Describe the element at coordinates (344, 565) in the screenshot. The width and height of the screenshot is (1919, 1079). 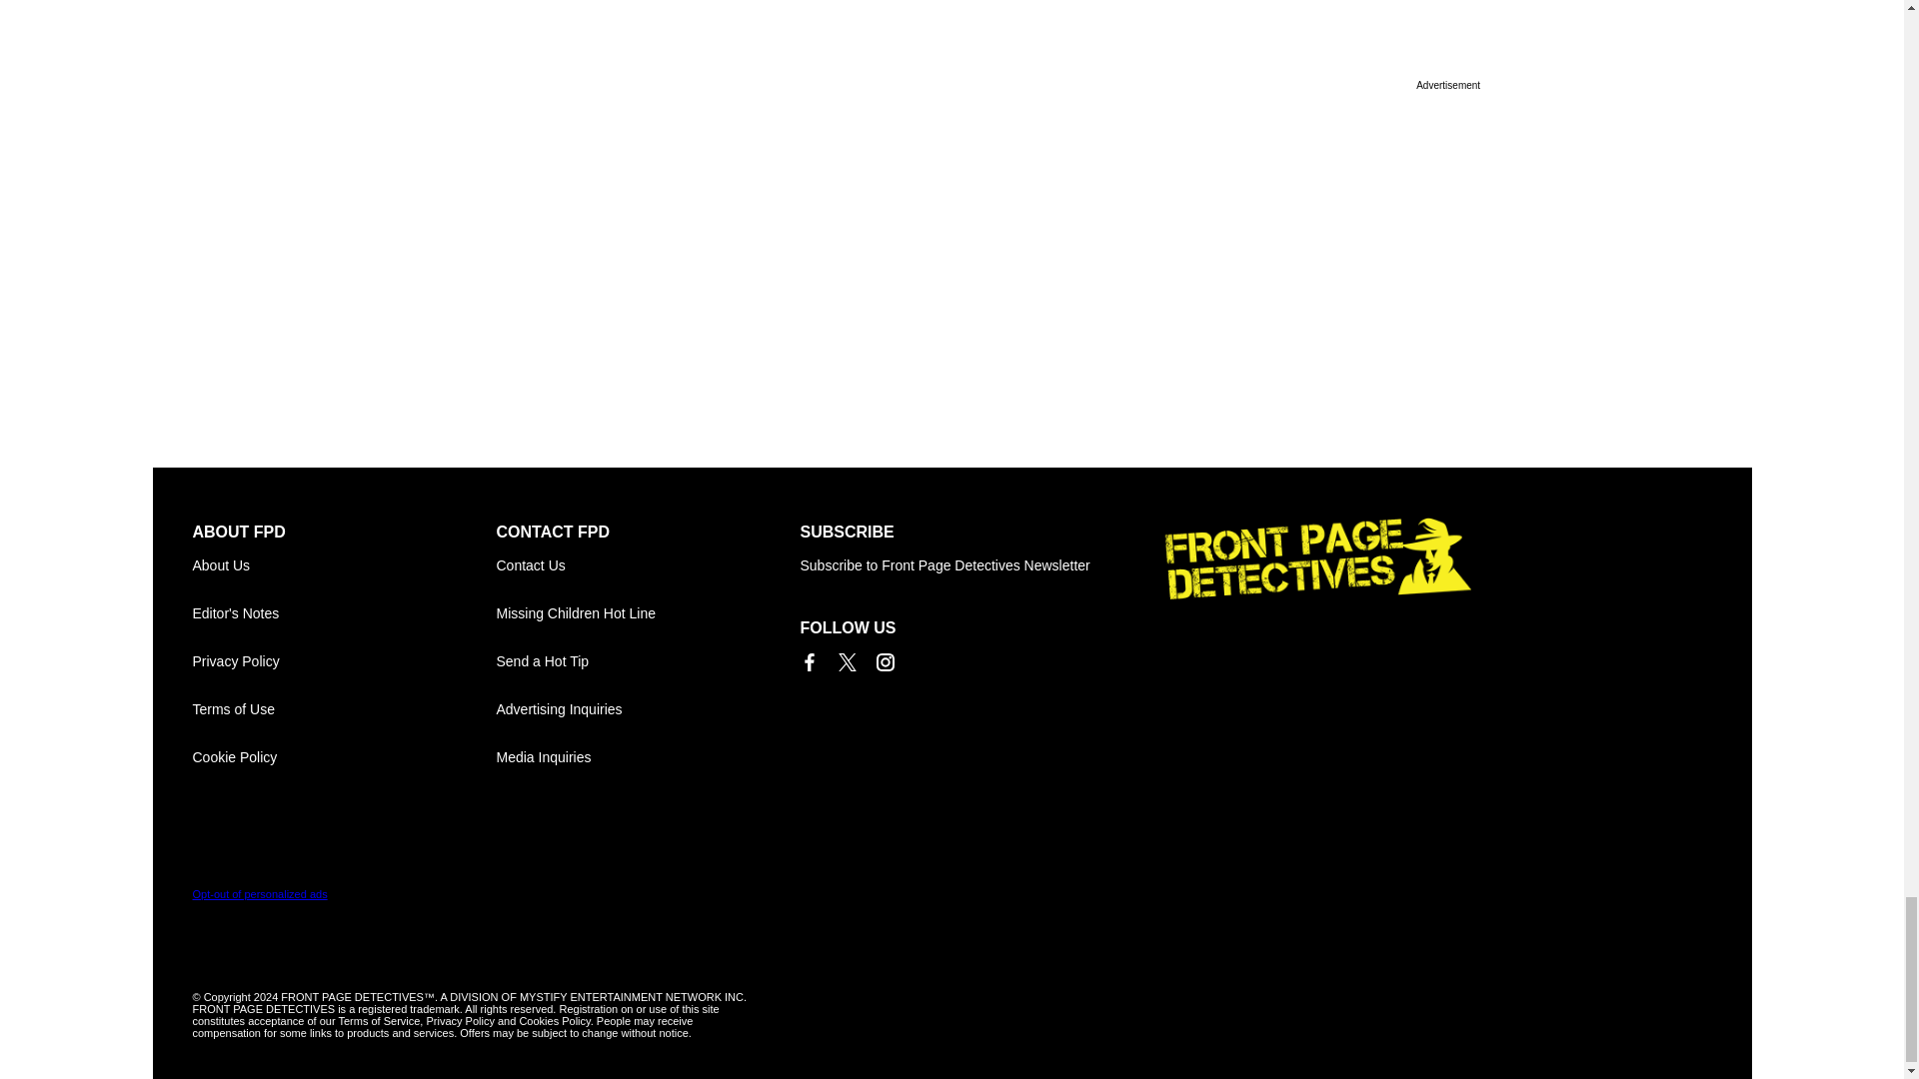
I see `About Front Page Detectives` at that location.